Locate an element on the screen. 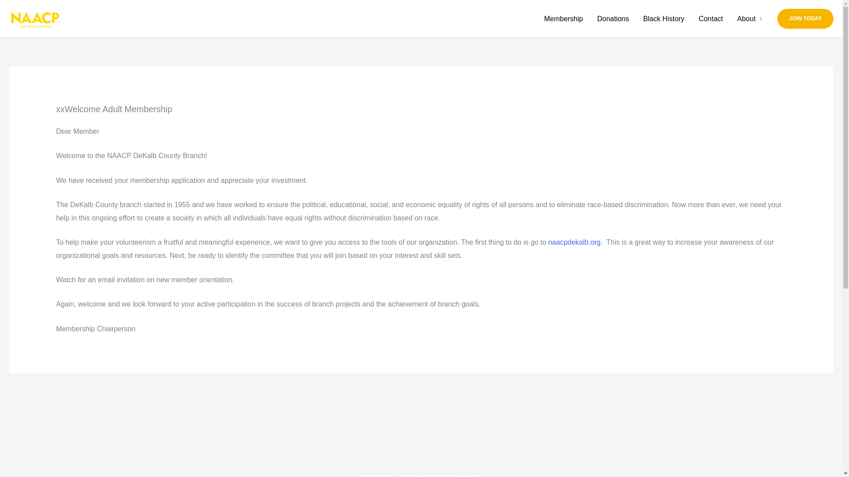 The height and width of the screenshot is (477, 849). Donations is located at coordinates (613, 19).